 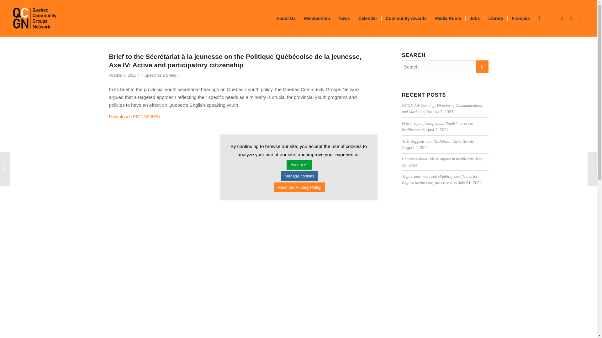 I want to click on Membership, so click(x=317, y=18).